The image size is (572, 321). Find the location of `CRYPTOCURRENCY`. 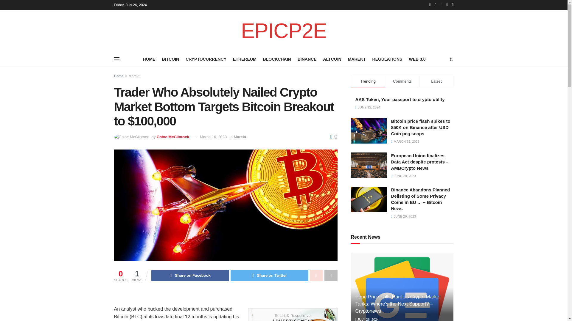

CRYPTOCURRENCY is located at coordinates (206, 59).